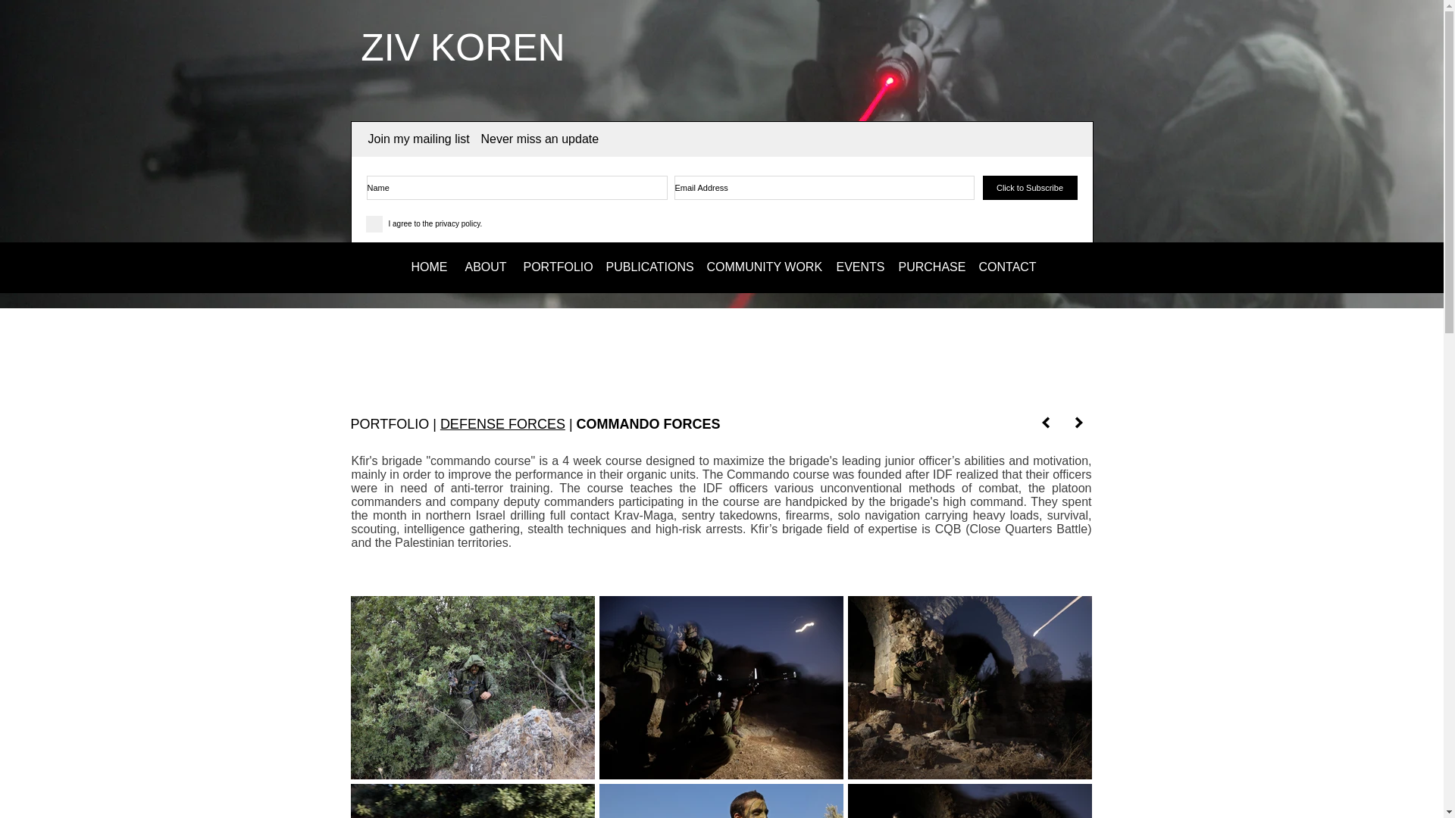  Describe the element at coordinates (1006, 267) in the screenshot. I see `CONTACT` at that location.